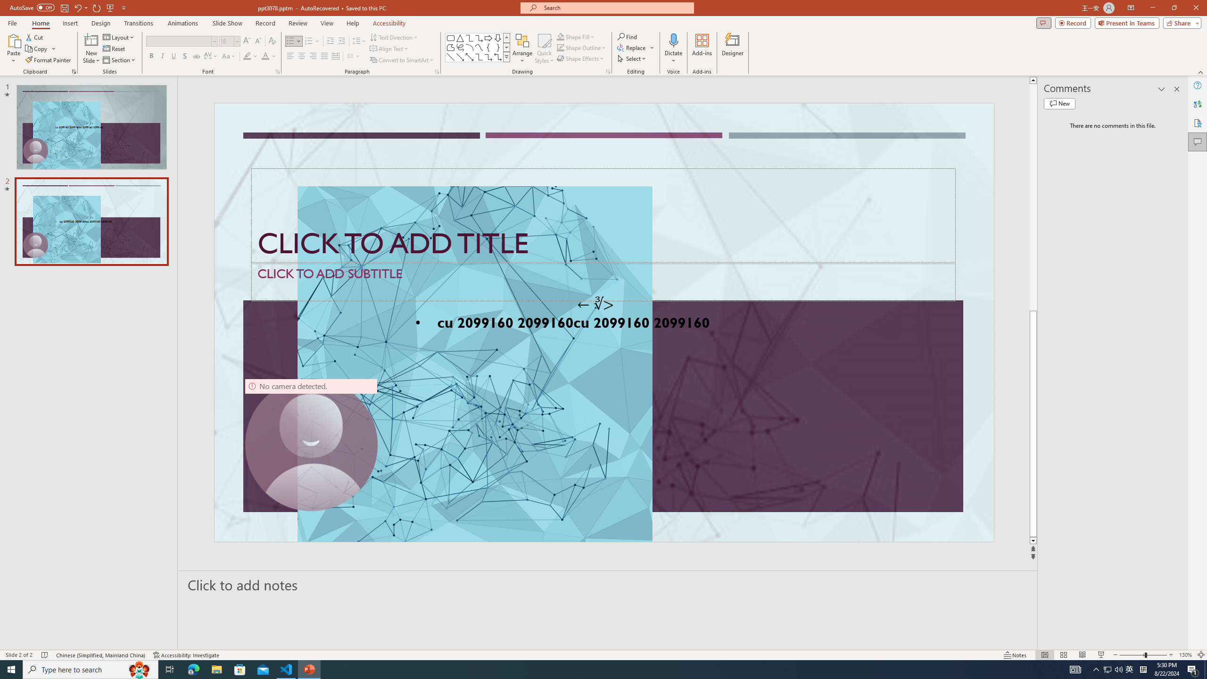  I want to click on Restore Down, so click(1174, 8).